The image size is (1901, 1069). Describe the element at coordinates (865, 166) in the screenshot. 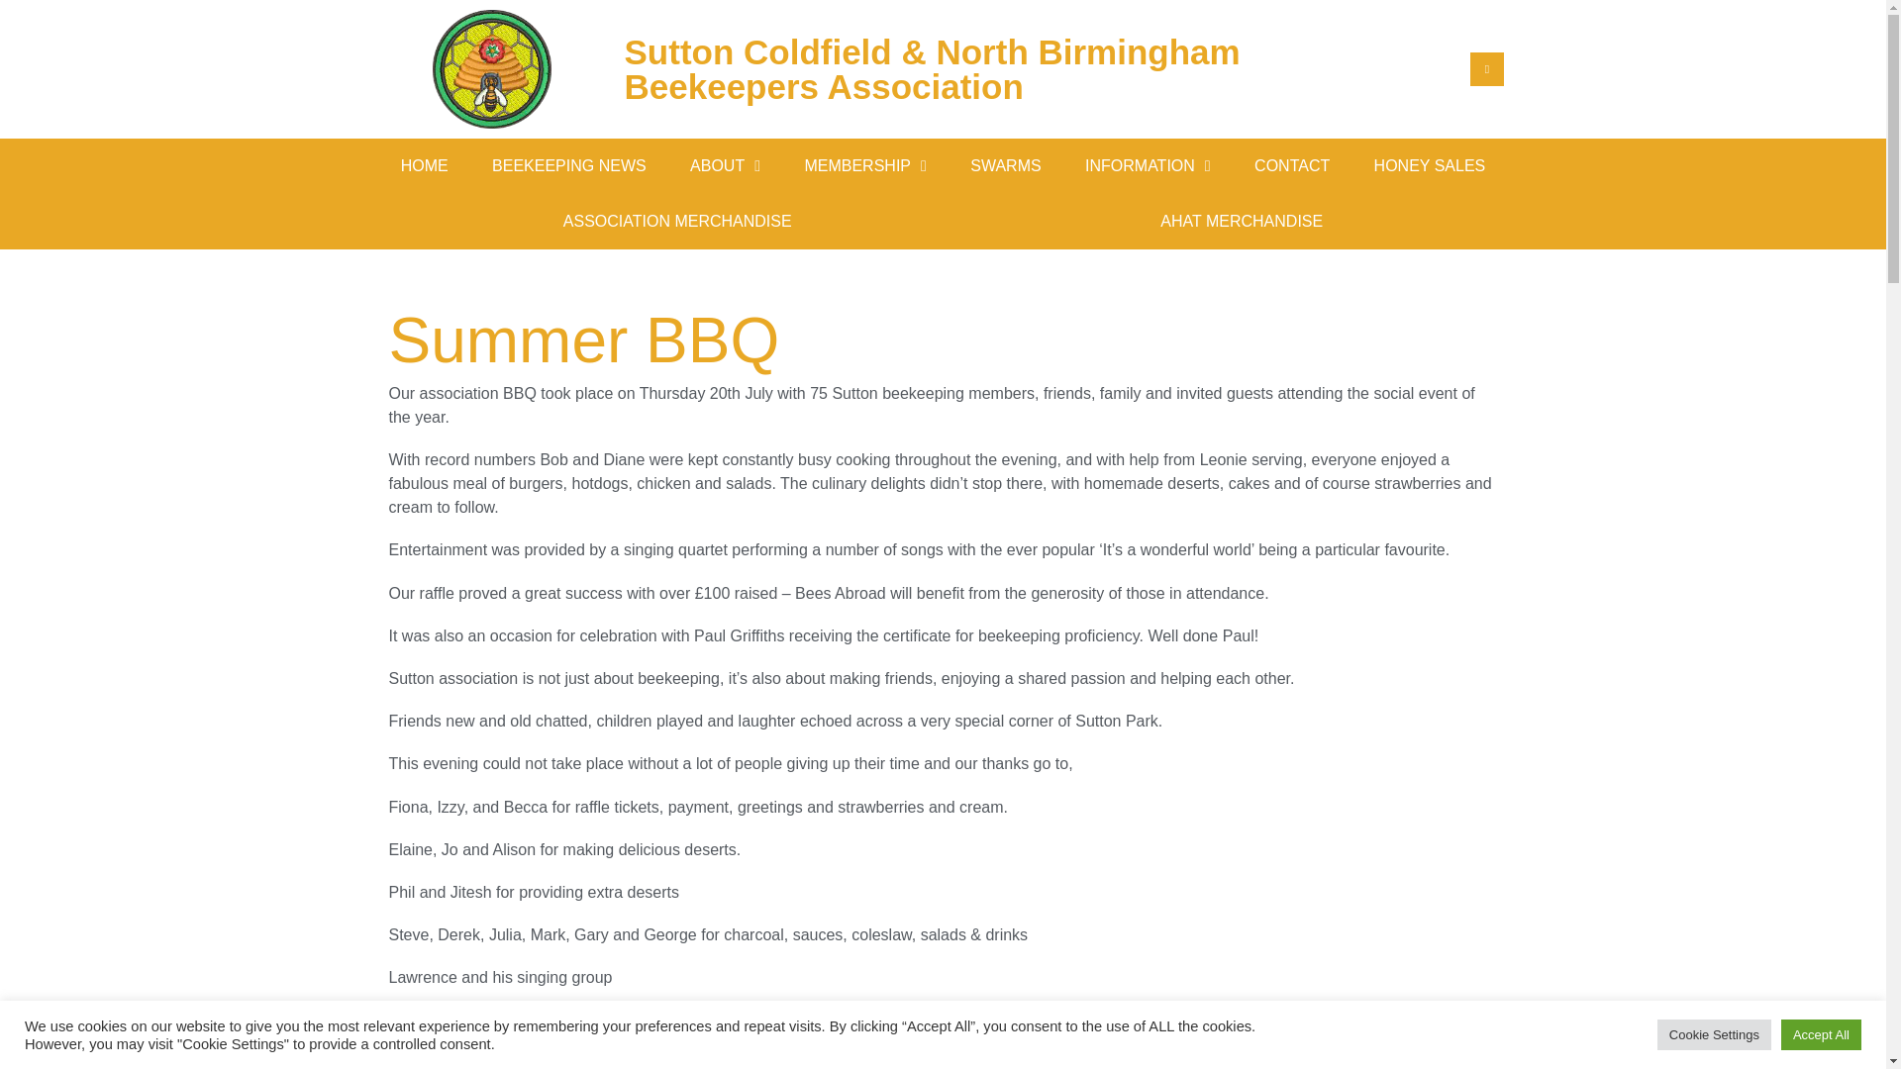

I see `MEMBERSHIP` at that location.